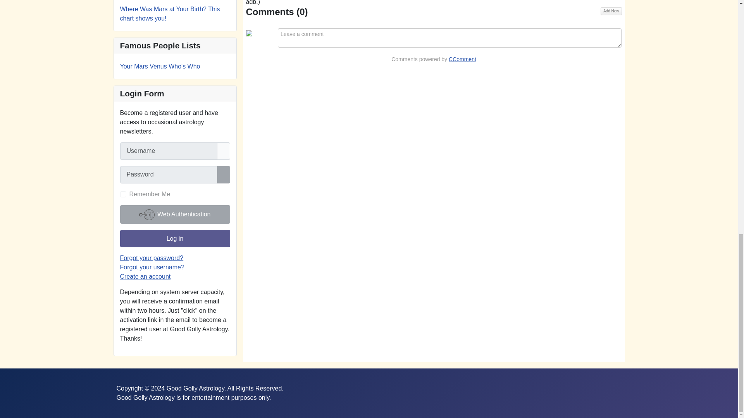 The width and height of the screenshot is (744, 418). What do you see at coordinates (152, 267) in the screenshot?
I see `Forgot your username?` at bounding box center [152, 267].